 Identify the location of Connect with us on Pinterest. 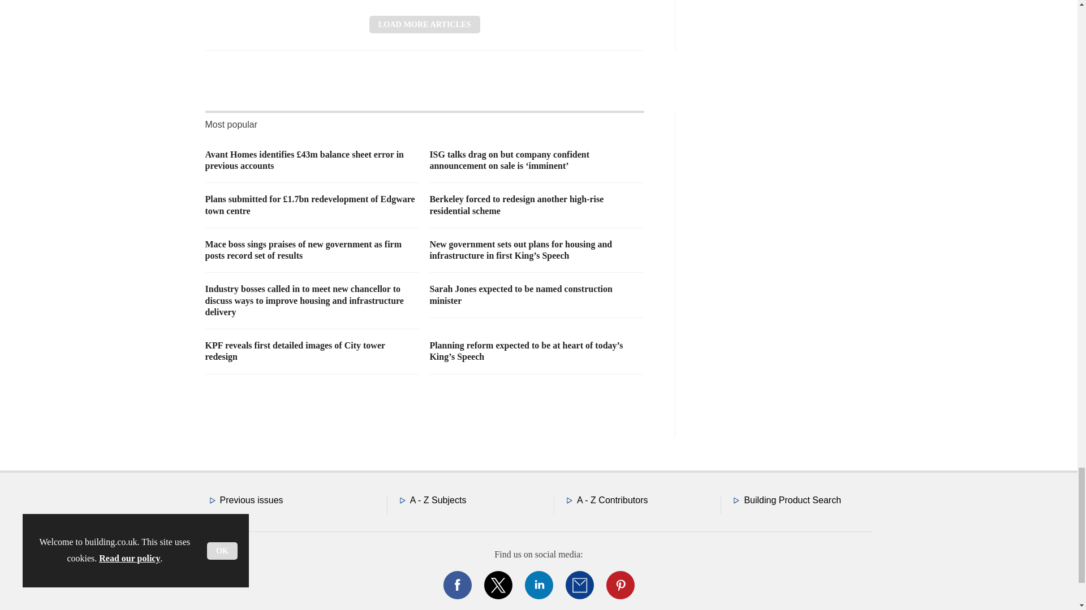
(619, 585).